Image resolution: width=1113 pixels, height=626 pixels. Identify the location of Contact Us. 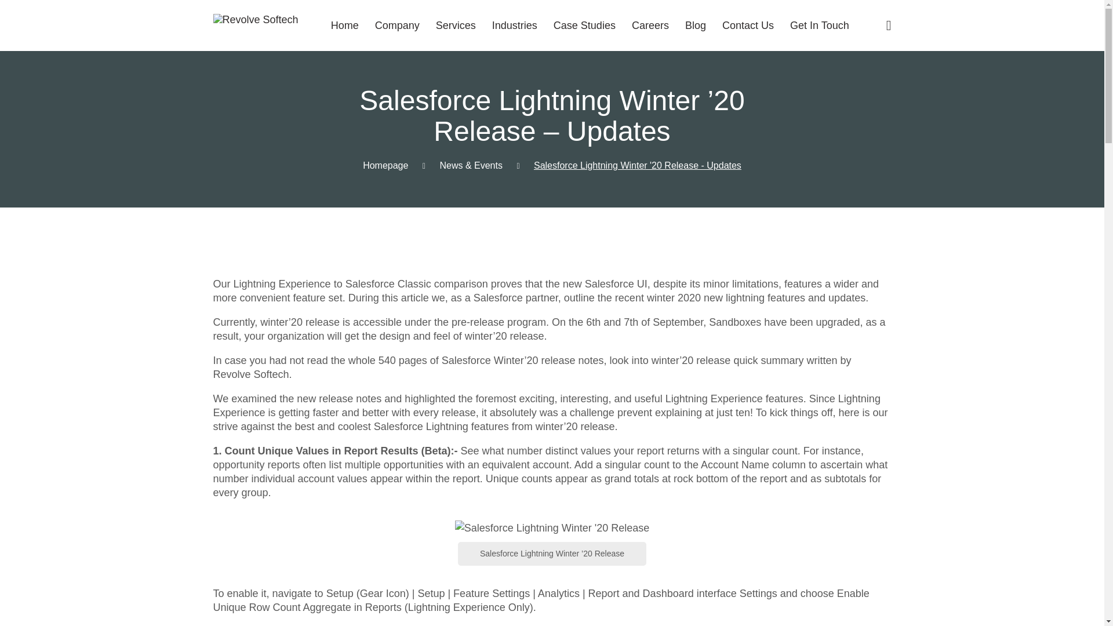
(748, 25).